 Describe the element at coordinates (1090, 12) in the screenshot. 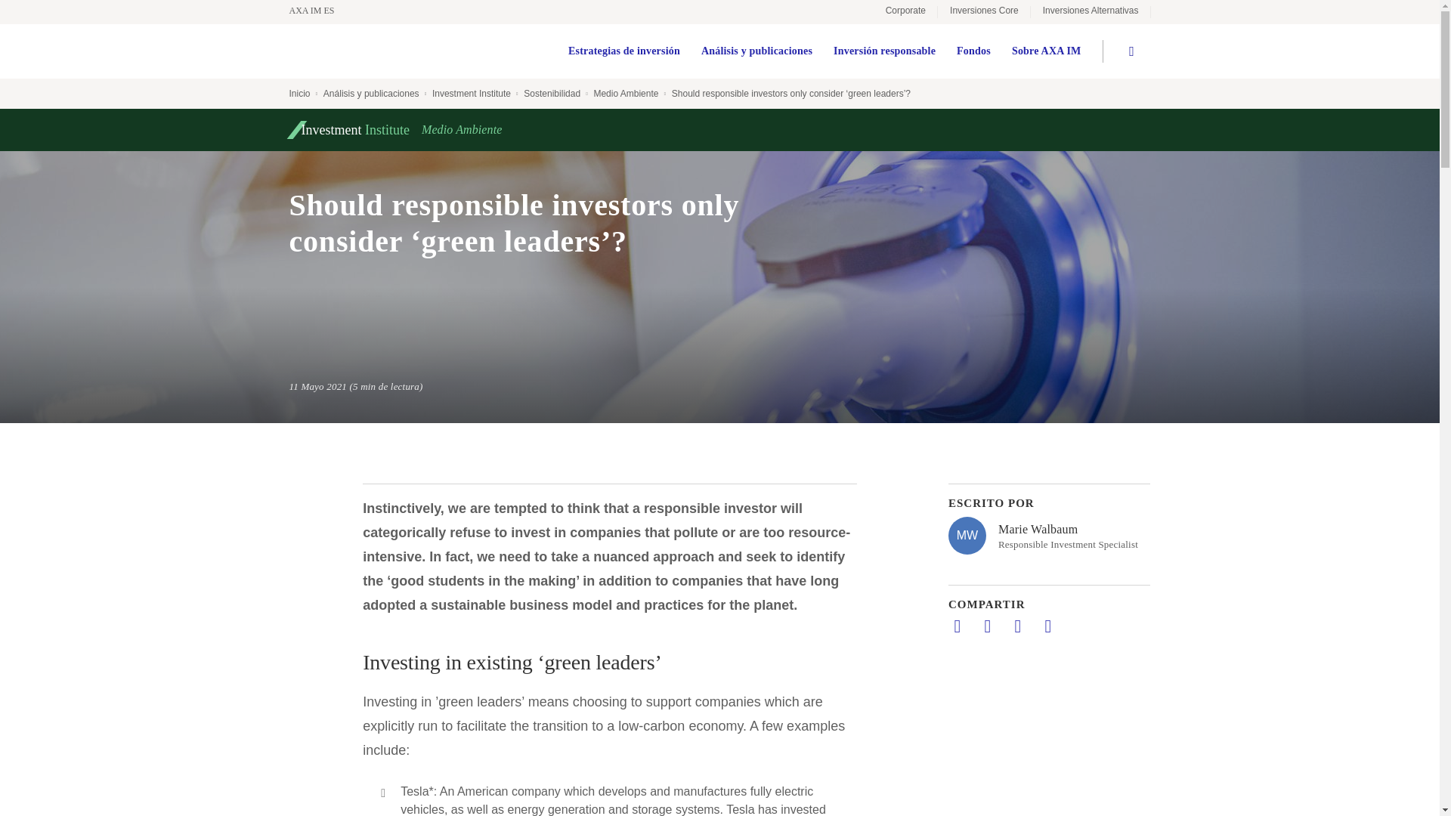

I see `Inversiones Alternativas` at that location.